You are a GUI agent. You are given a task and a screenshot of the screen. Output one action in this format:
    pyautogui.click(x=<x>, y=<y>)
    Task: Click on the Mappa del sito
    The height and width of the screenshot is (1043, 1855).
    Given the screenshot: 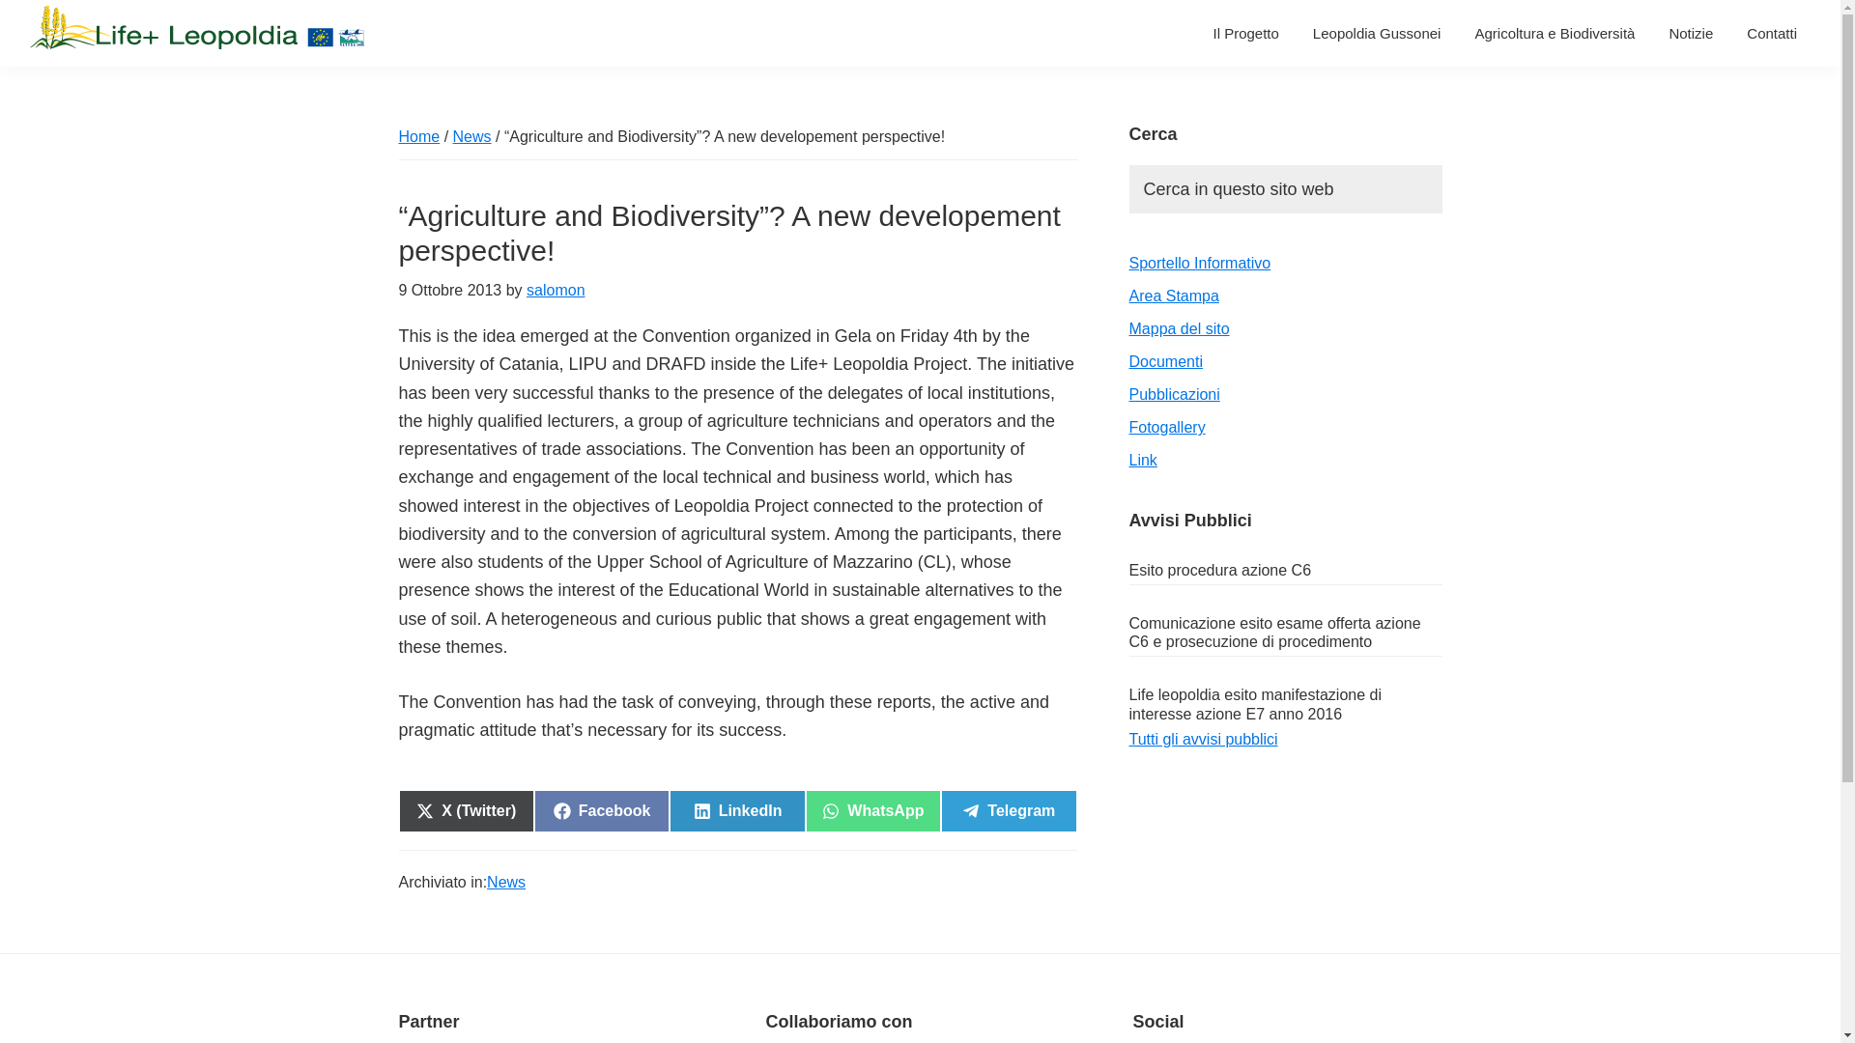 What is the action you would take?
    pyautogui.click(x=1178, y=328)
    